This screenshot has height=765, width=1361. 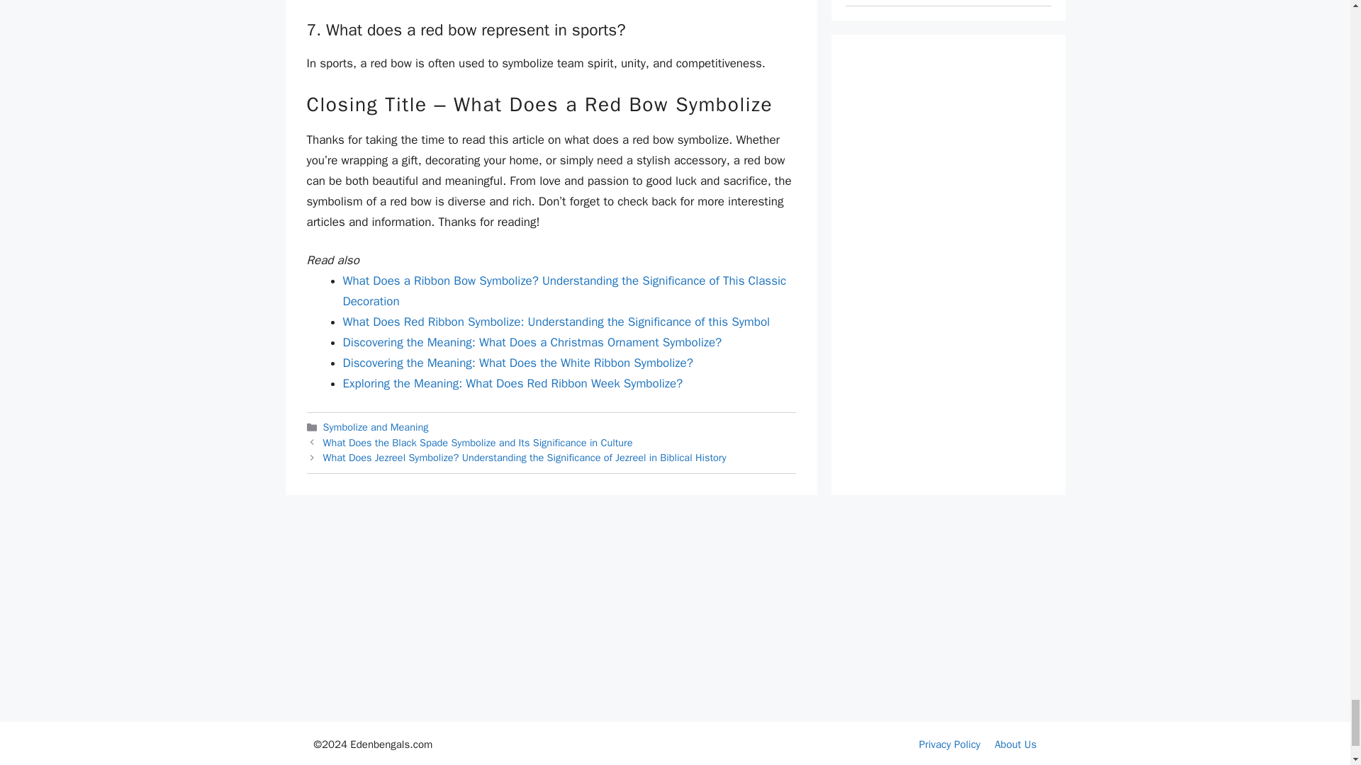 What do you see at coordinates (376, 427) in the screenshot?
I see `Symbolize and Meaning` at bounding box center [376, 427].